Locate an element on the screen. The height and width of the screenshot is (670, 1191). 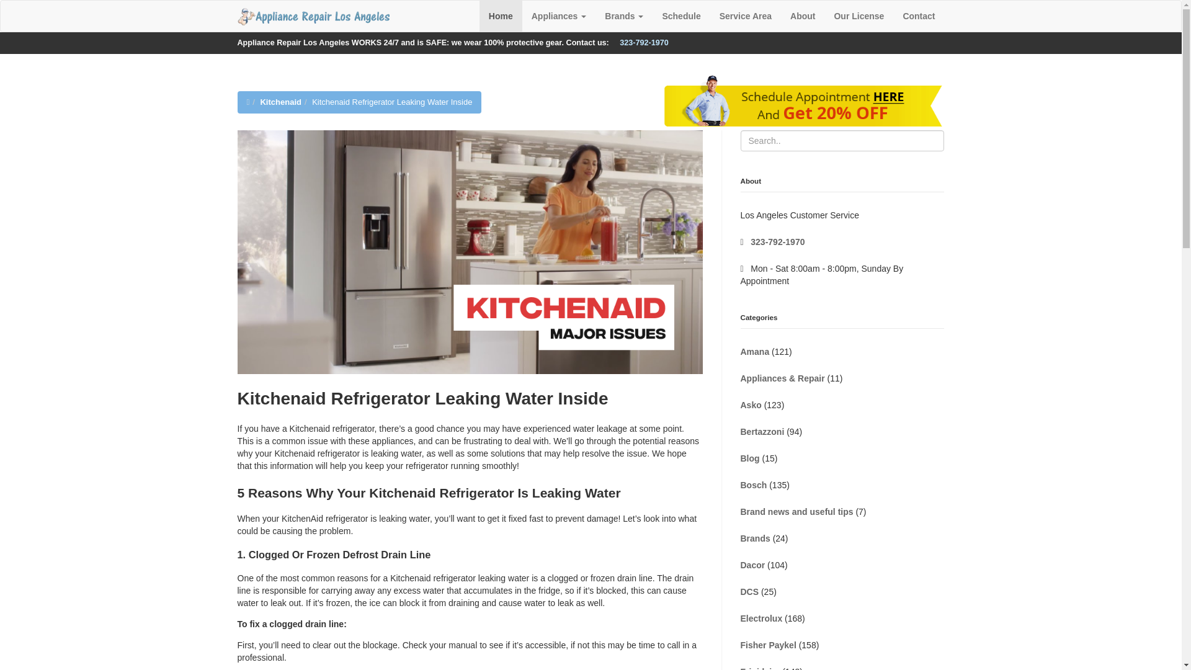
Brands is located at coordinates (624, 16).